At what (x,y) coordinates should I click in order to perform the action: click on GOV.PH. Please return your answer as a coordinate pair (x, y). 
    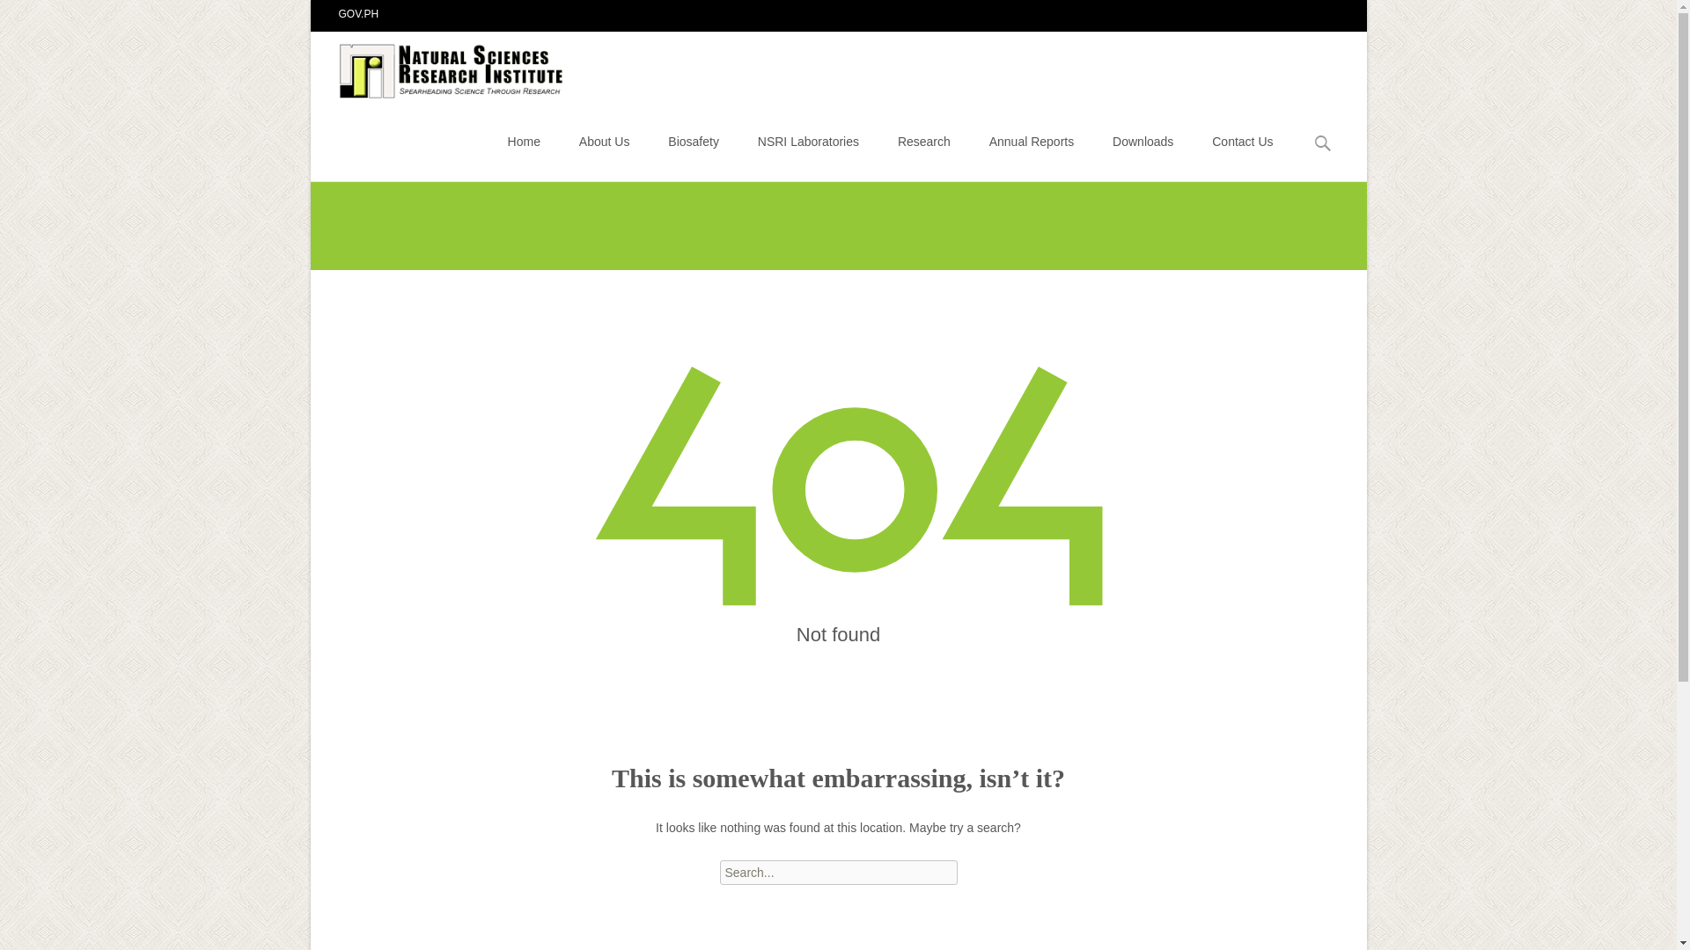
    Looking at the image, I should click on (358, 13).